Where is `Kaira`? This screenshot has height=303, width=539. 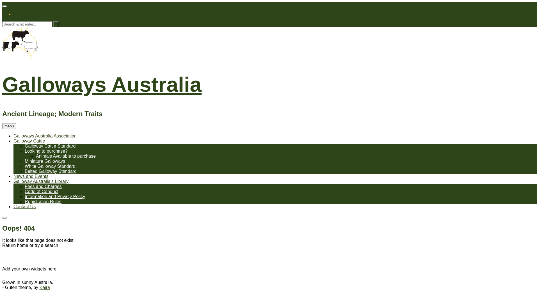 Kaira is located at coordinates (45, 287).